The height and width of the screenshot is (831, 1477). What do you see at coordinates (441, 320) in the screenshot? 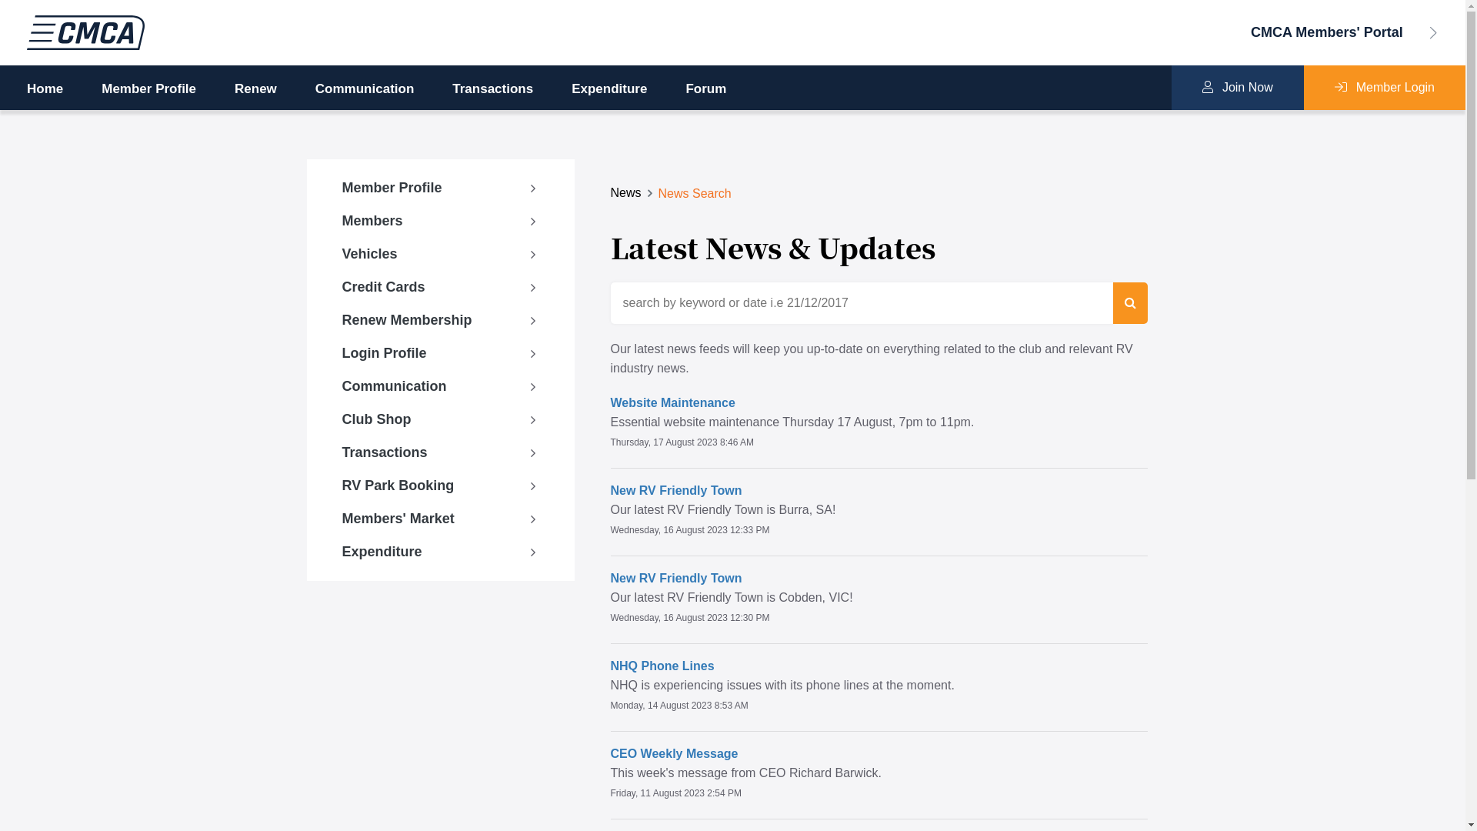
I see `Renew Membership` at bounding box center [441, 320].